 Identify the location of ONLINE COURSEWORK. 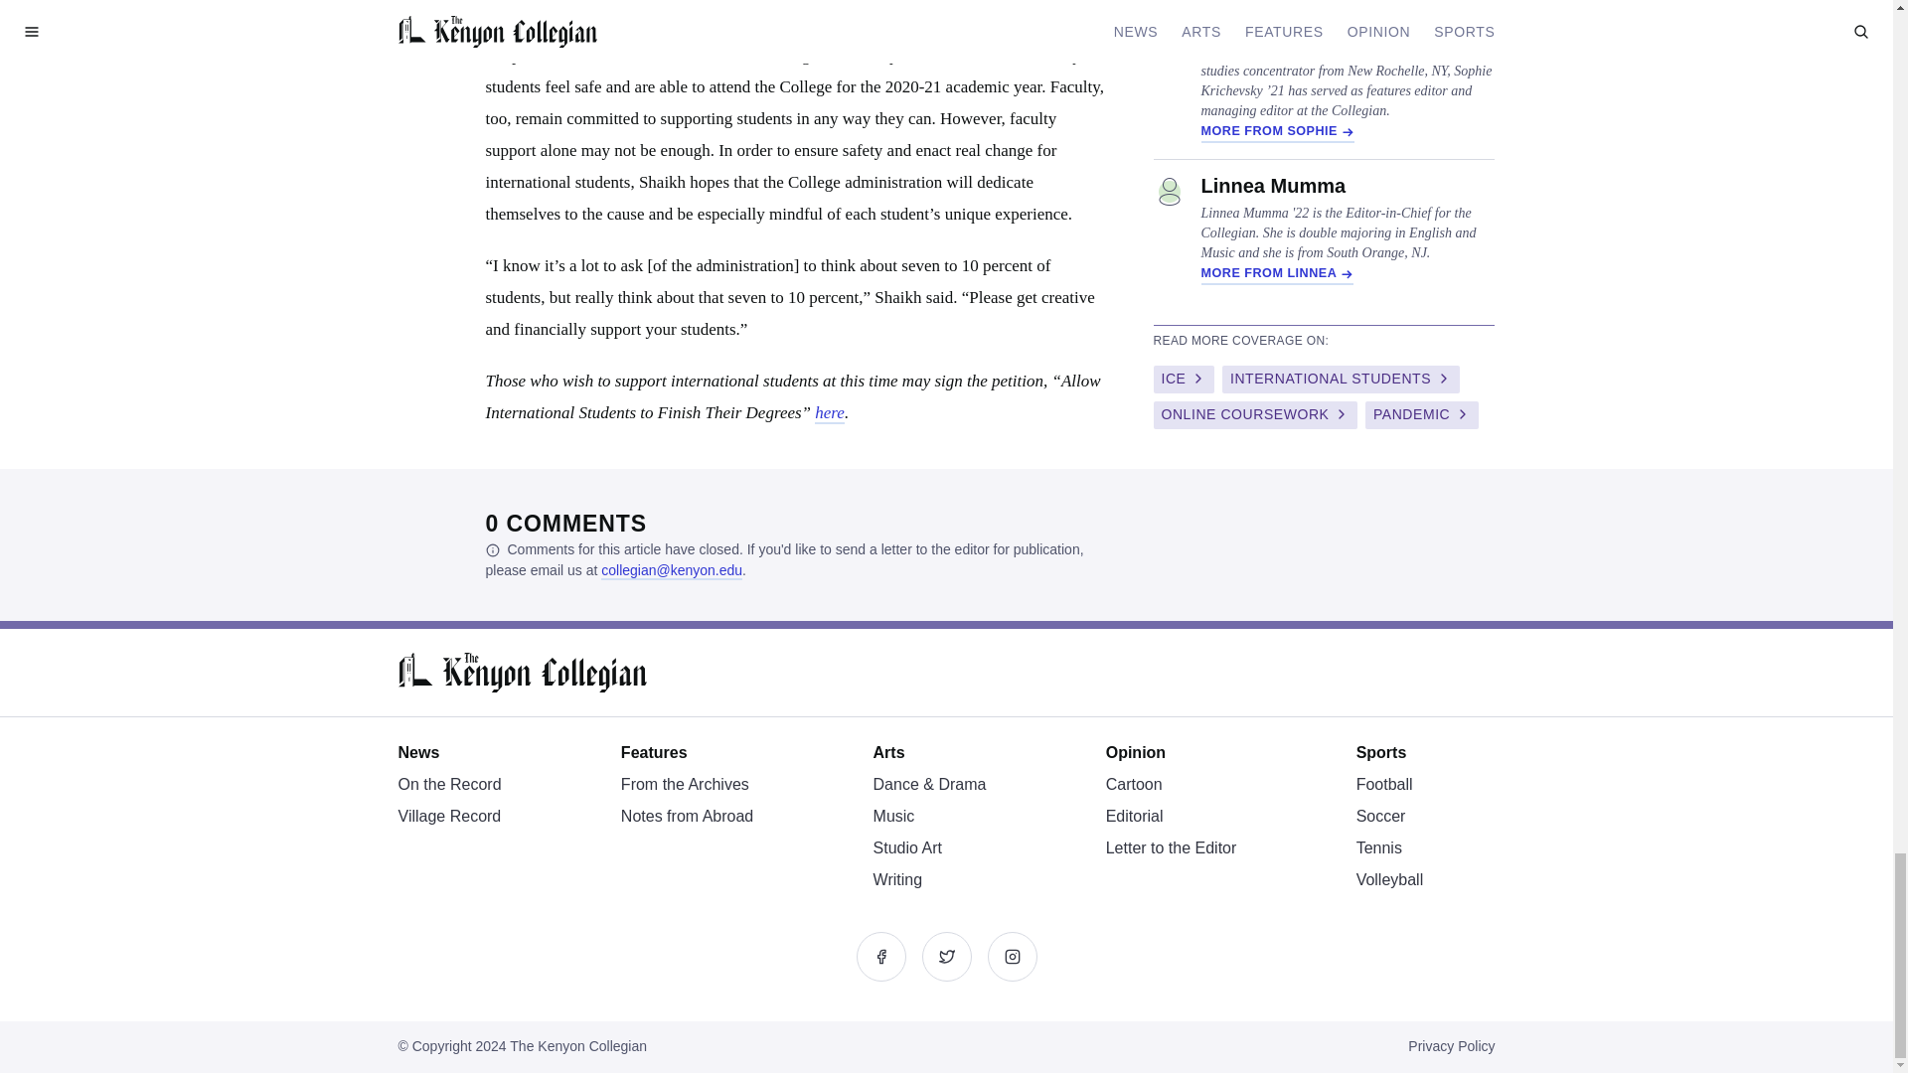
(1254, 415).